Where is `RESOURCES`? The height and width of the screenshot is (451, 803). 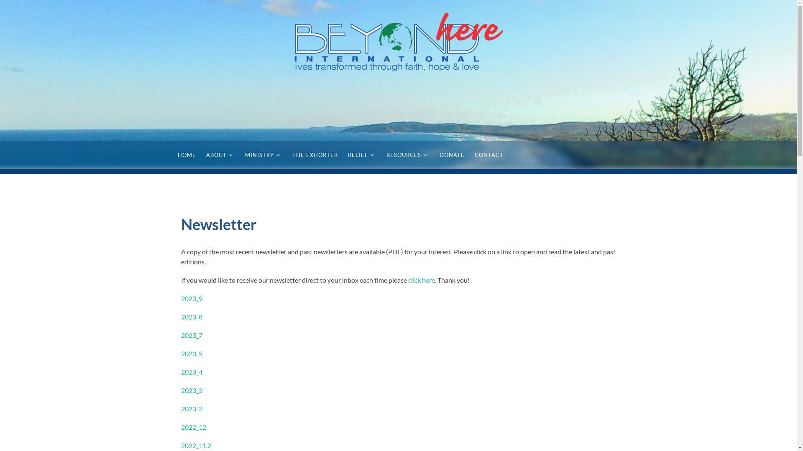
RESOURCES is located at coordinates (408, 155).